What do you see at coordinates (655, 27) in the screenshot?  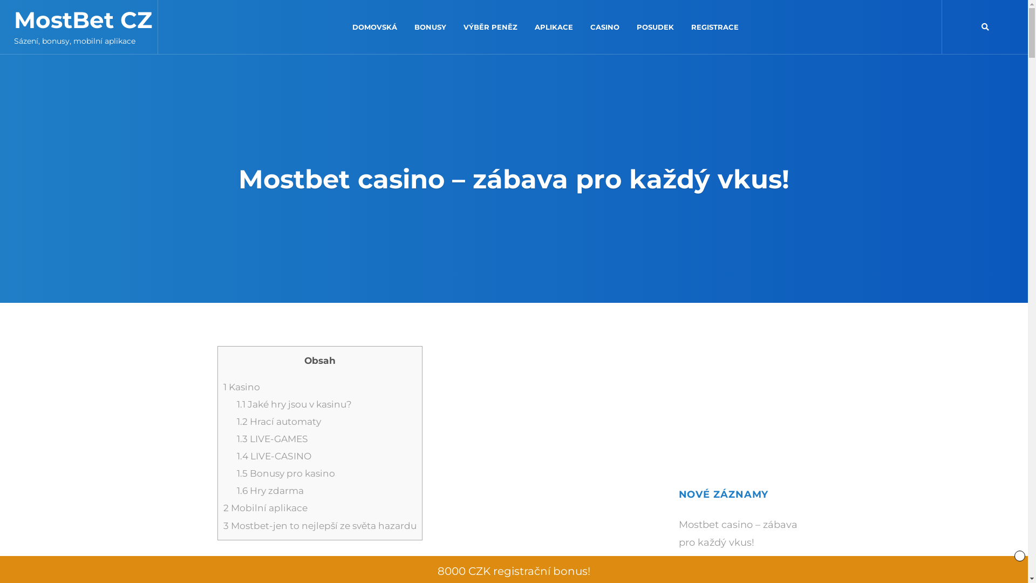 I see `POSUDEK` at bounding box center [655, 27].